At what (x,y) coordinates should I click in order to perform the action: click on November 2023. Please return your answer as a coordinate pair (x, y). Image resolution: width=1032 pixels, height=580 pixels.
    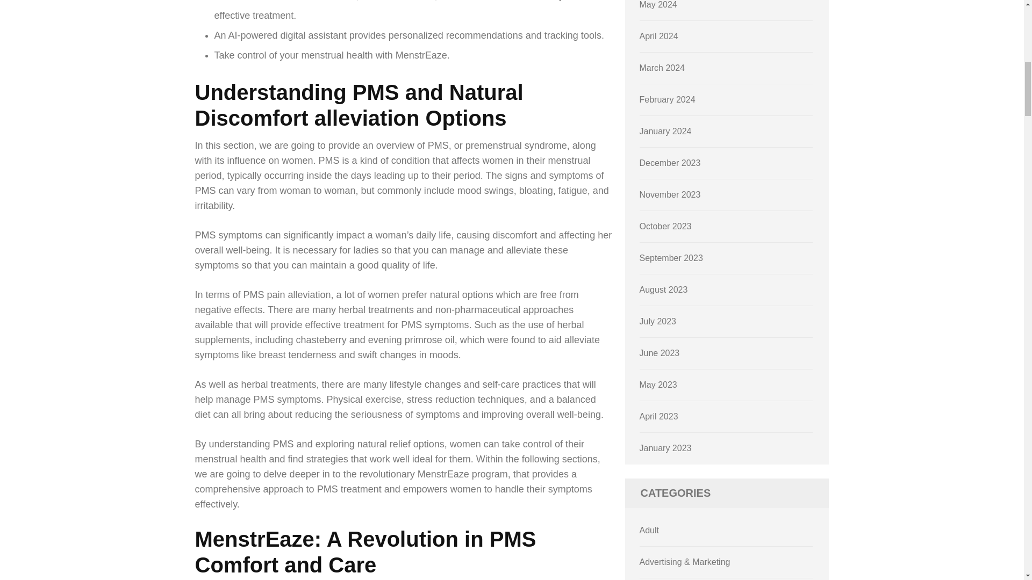
    Looking at the image, I should click on (670, 194).